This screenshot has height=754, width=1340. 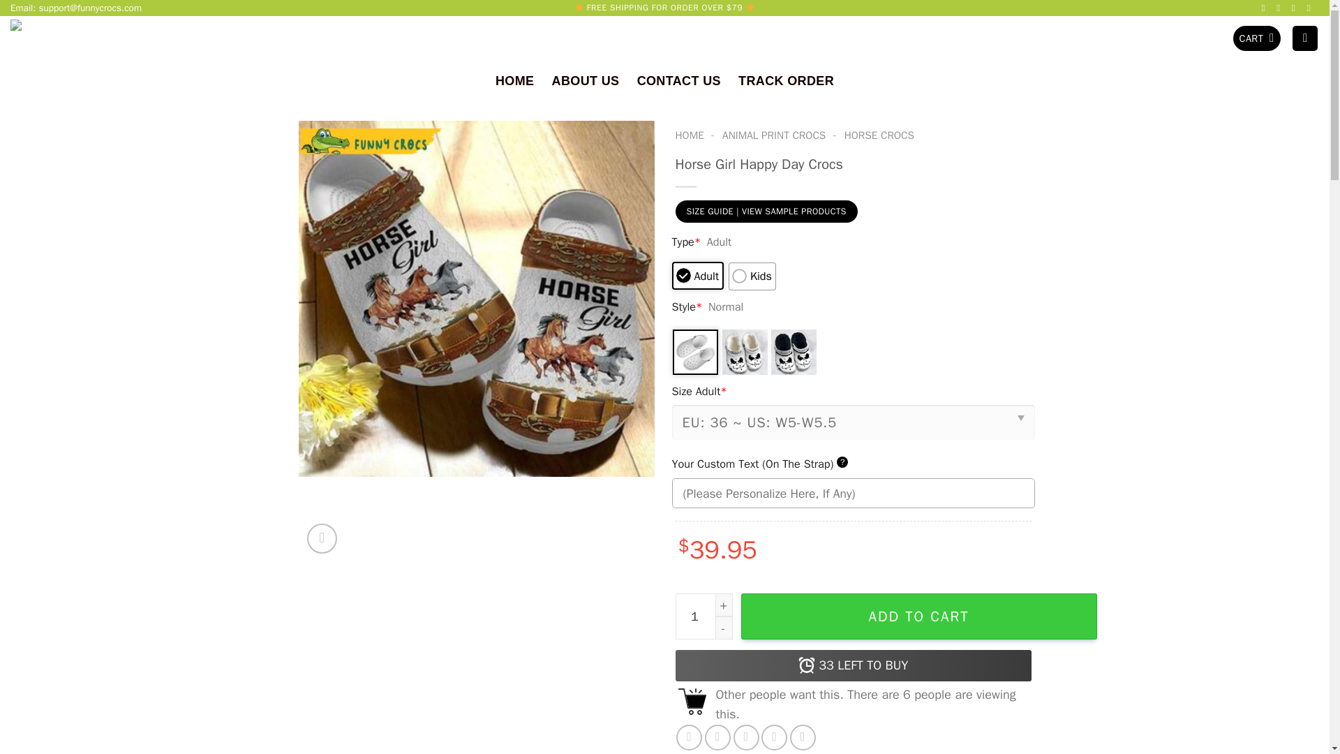 I want to click on TRACK ORDER, so click(x=786, y=80).